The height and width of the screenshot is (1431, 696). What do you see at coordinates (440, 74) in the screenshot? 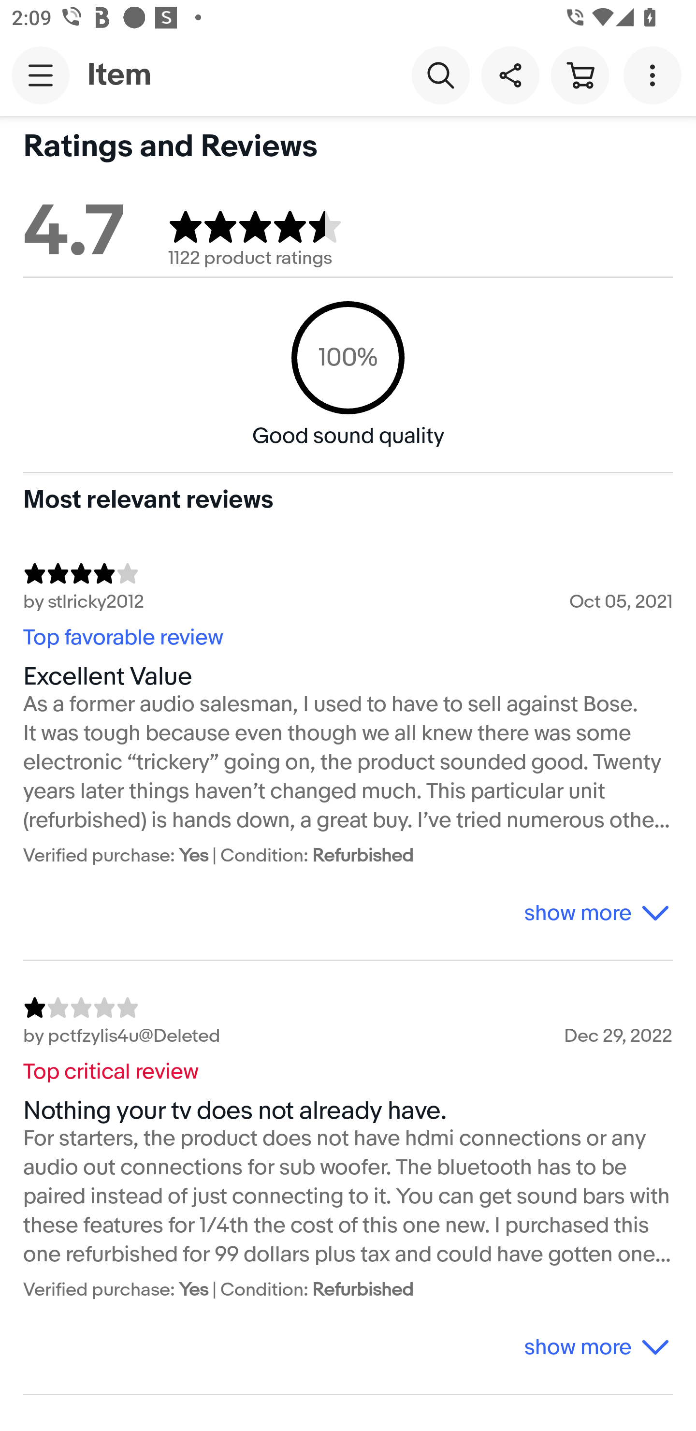
I see `Search` at bounding box center [440, 74].